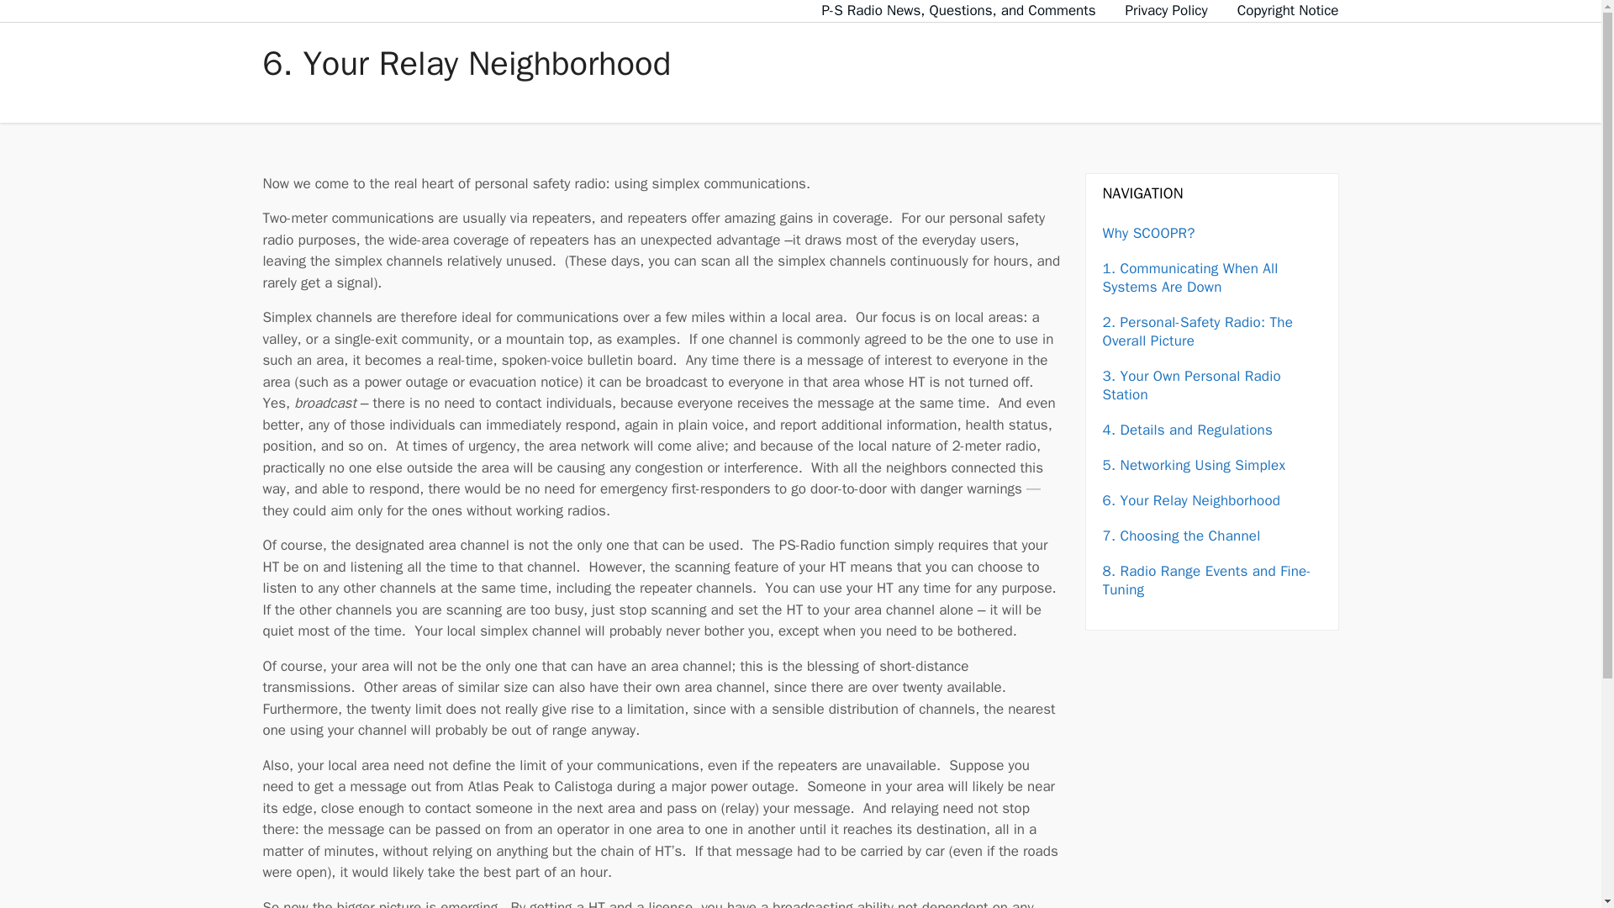 This screenshot has width=1614, height=908. Describe the element at coordinates (958, 10) in the screenshot. I see `P-S Radio News, Questions, and Comments` at that location.